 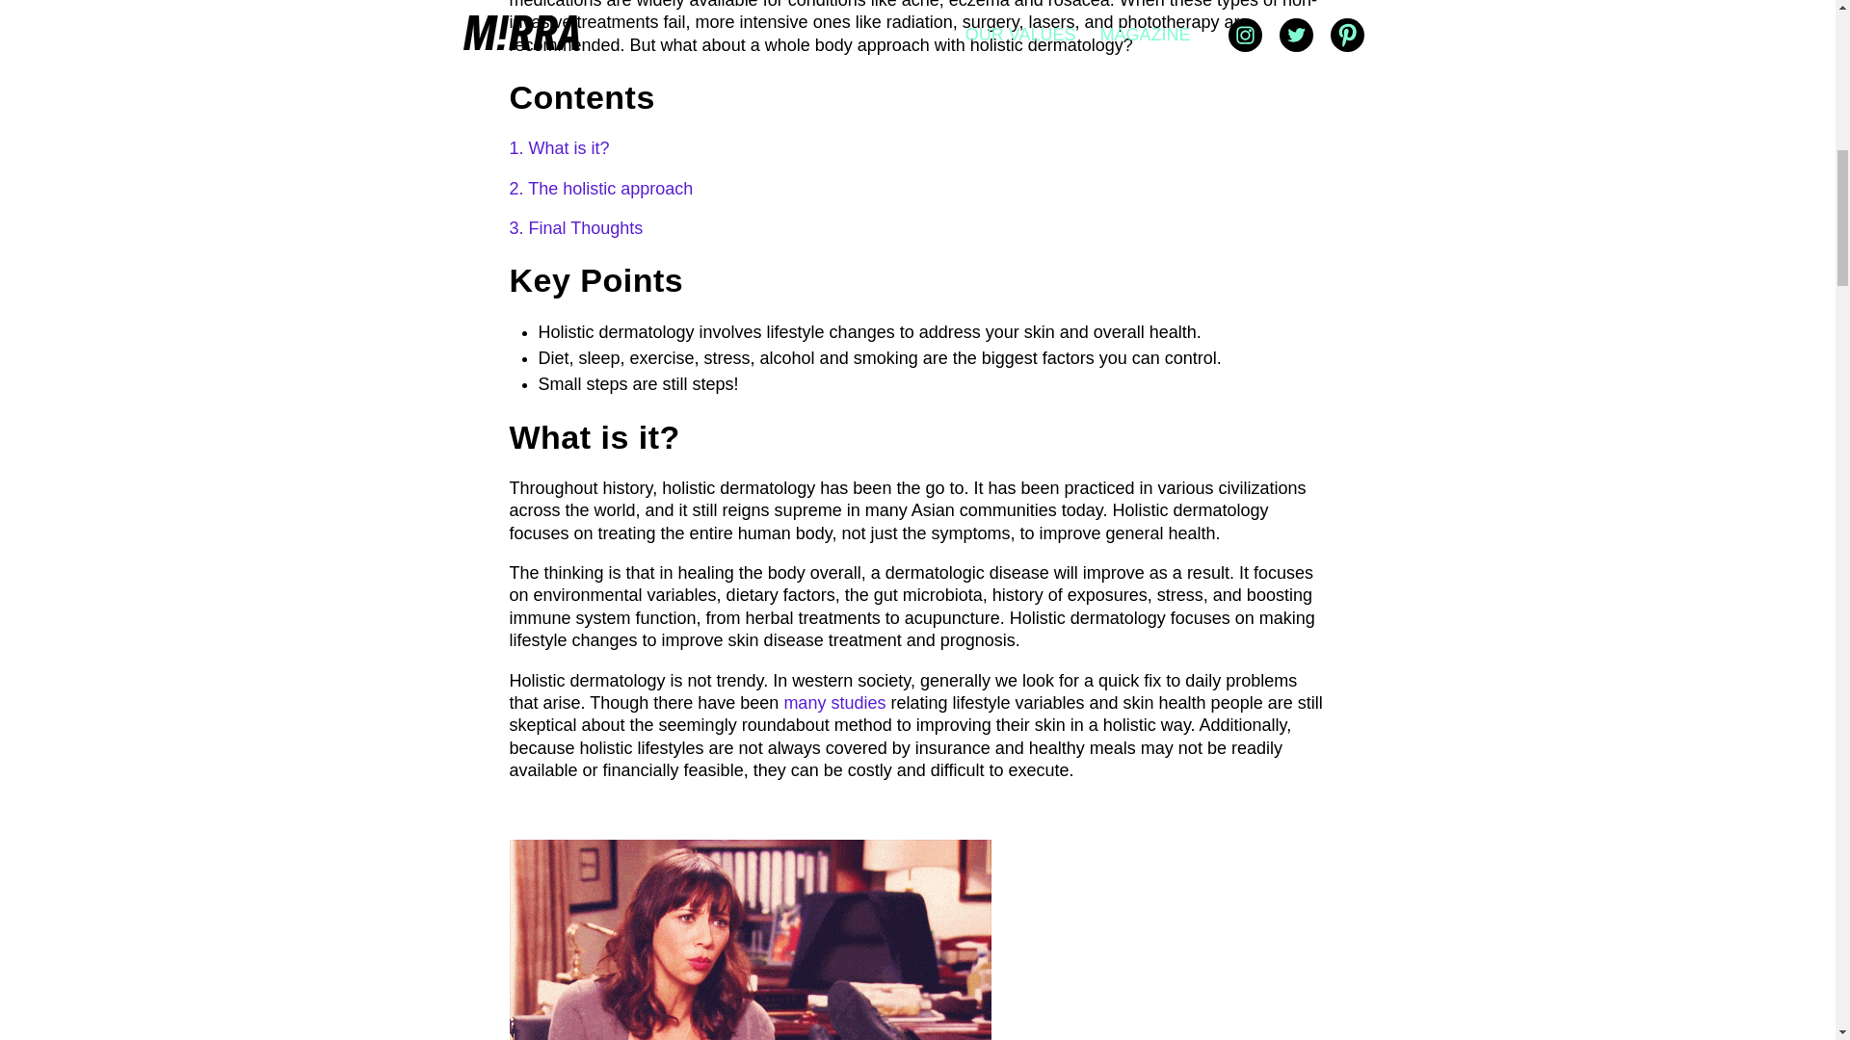 I want to click on 2. The holistic approach, so click(x=600, y=189).